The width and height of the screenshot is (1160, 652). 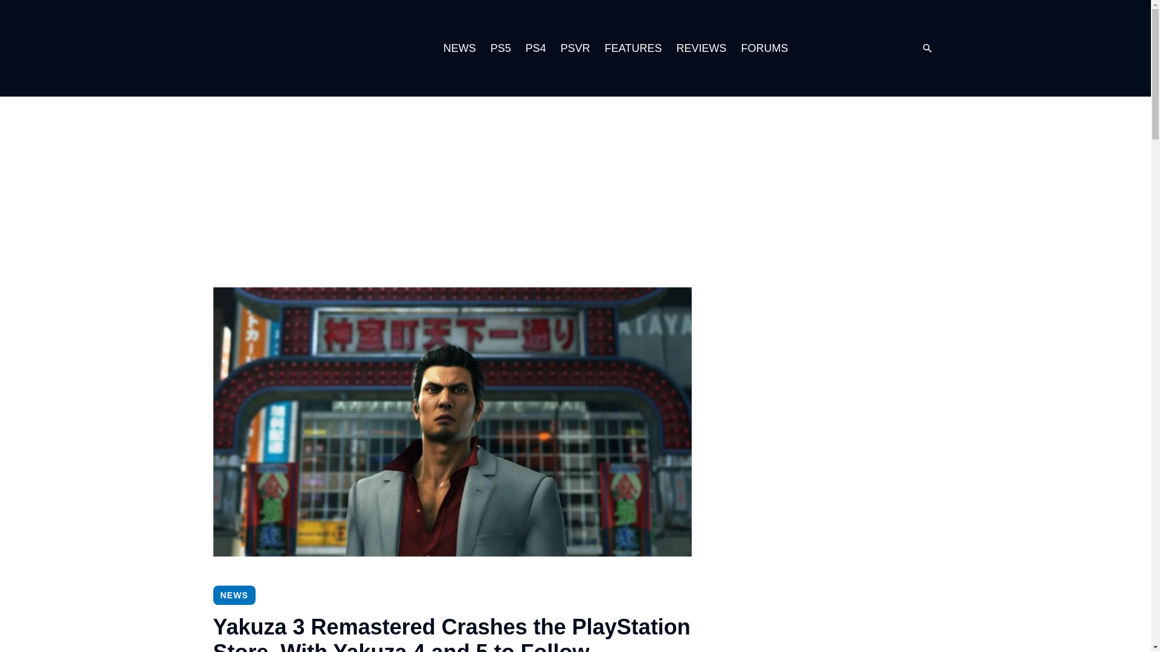 I want to click on Facebook, so click(x=884, y=48).